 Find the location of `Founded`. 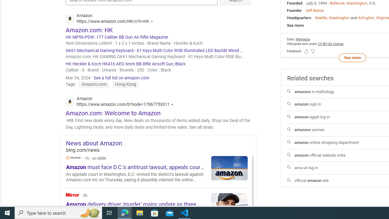

Founded is located at coordinates (294, 3).